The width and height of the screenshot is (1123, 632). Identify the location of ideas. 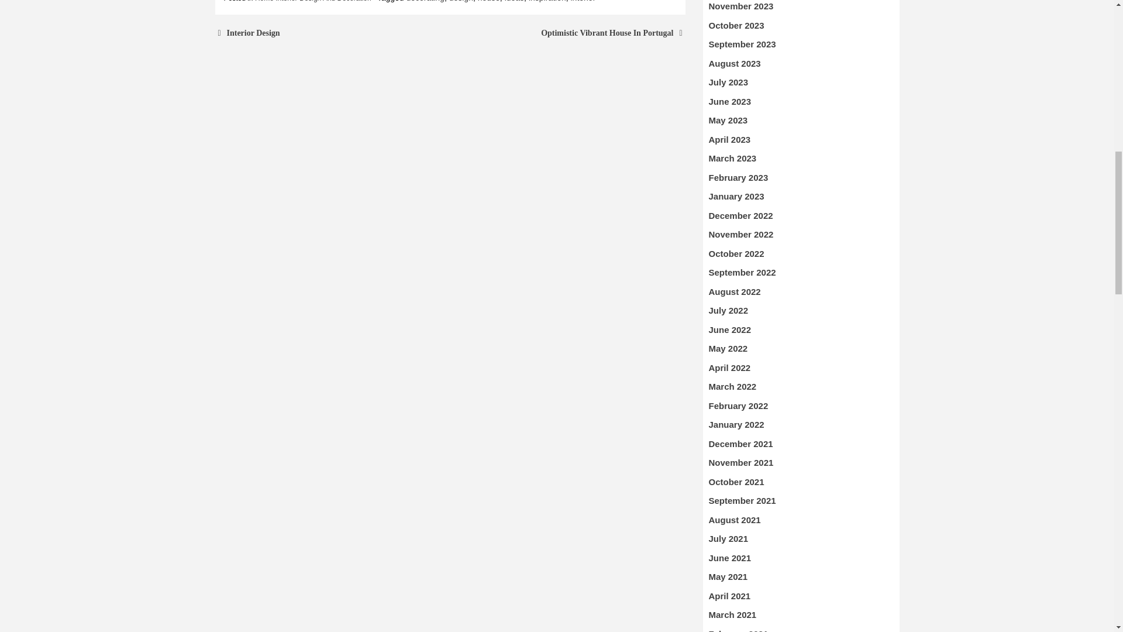
(514, 1).